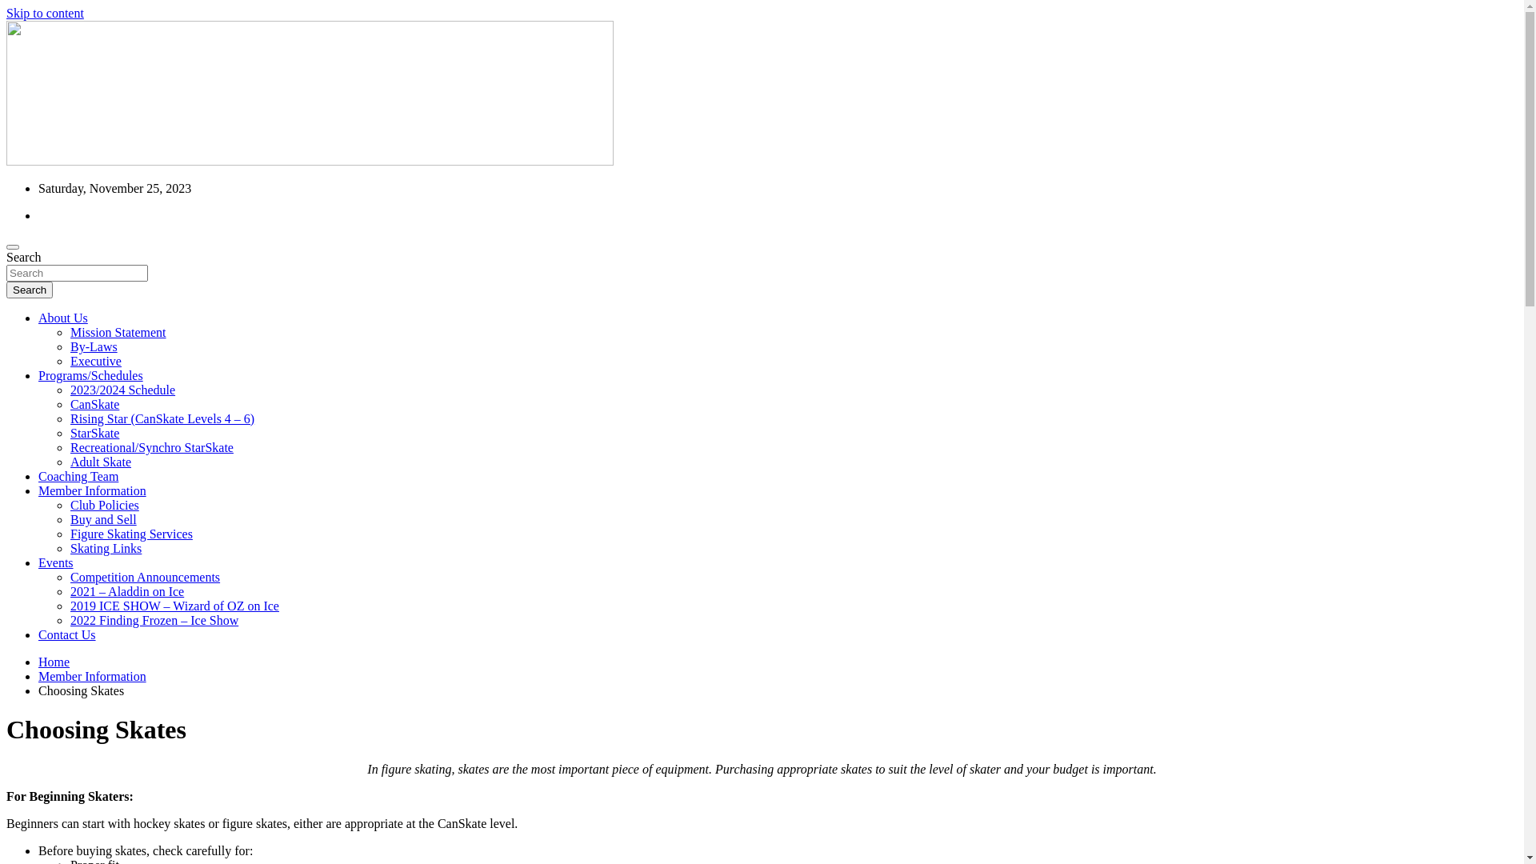  I want to click on Figure Skating Services, so click(131, 534).